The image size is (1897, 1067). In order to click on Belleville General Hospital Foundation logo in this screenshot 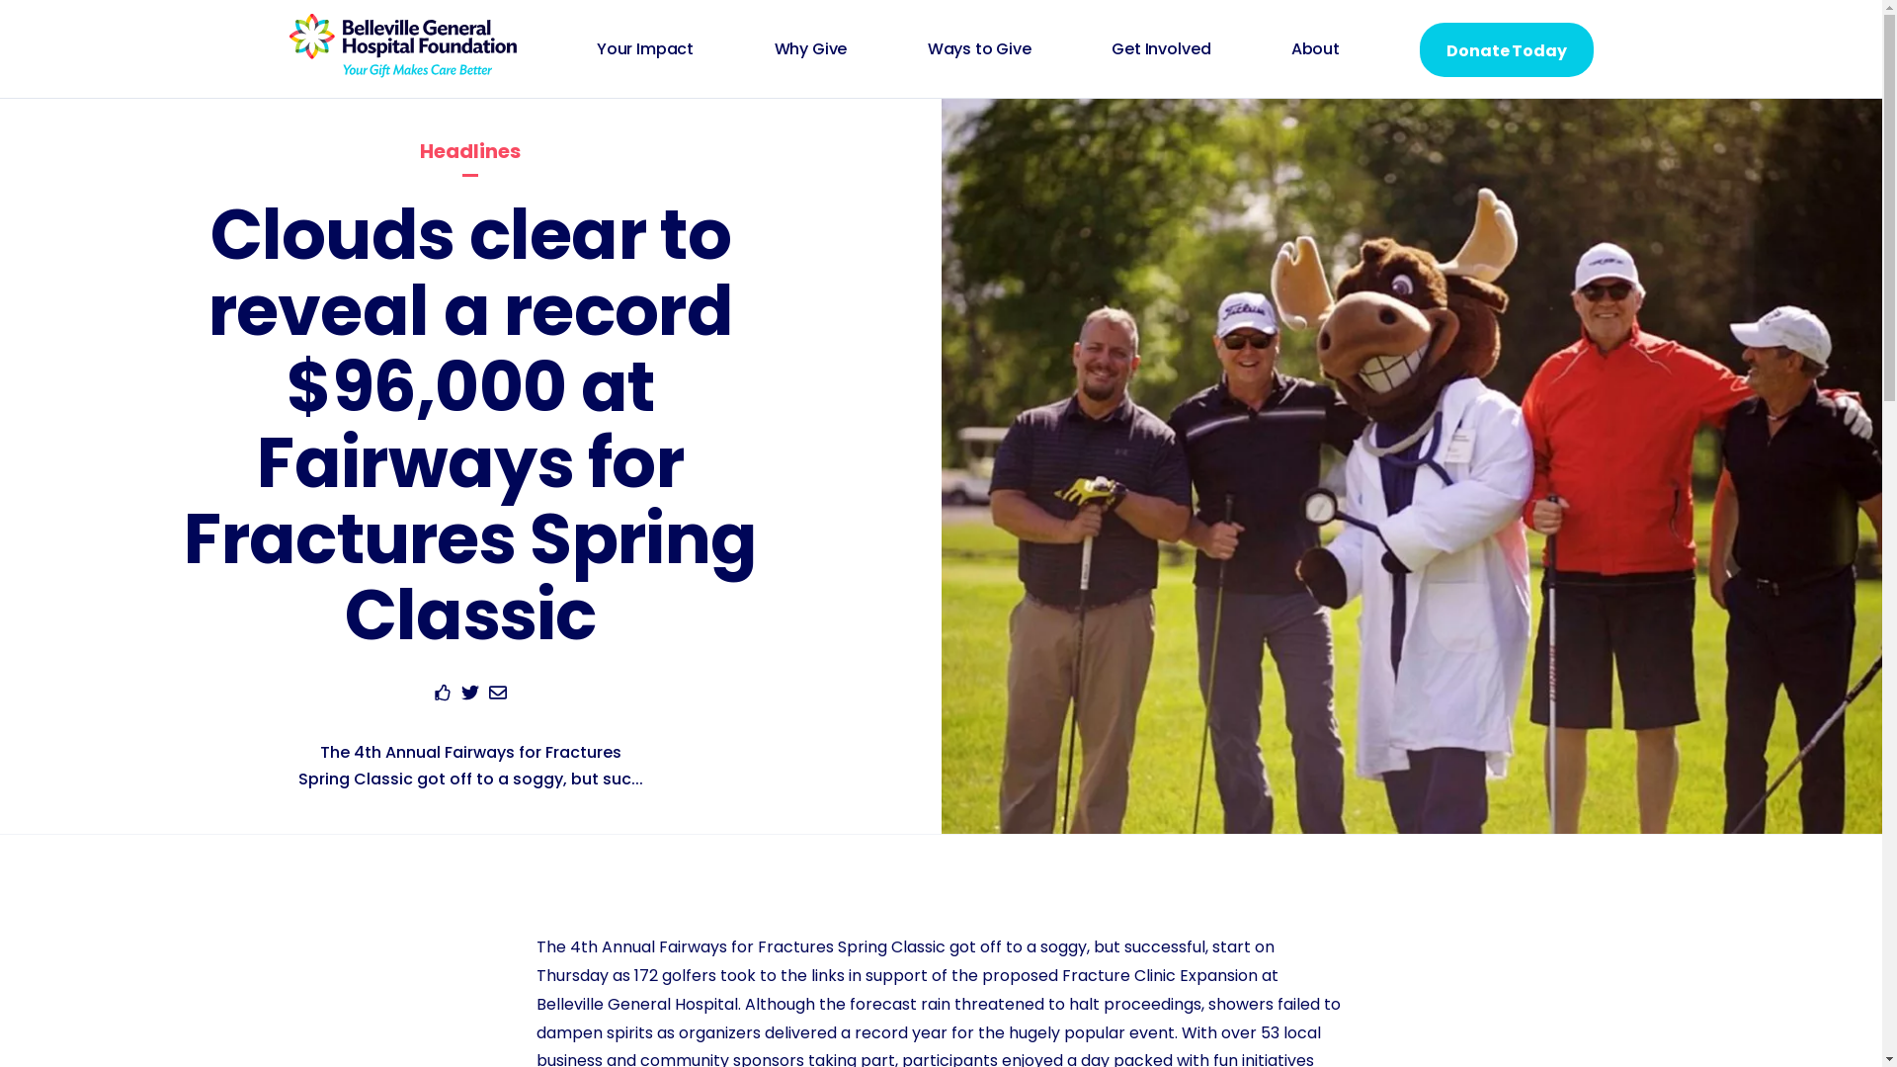, I will do `click(402, 71)`.